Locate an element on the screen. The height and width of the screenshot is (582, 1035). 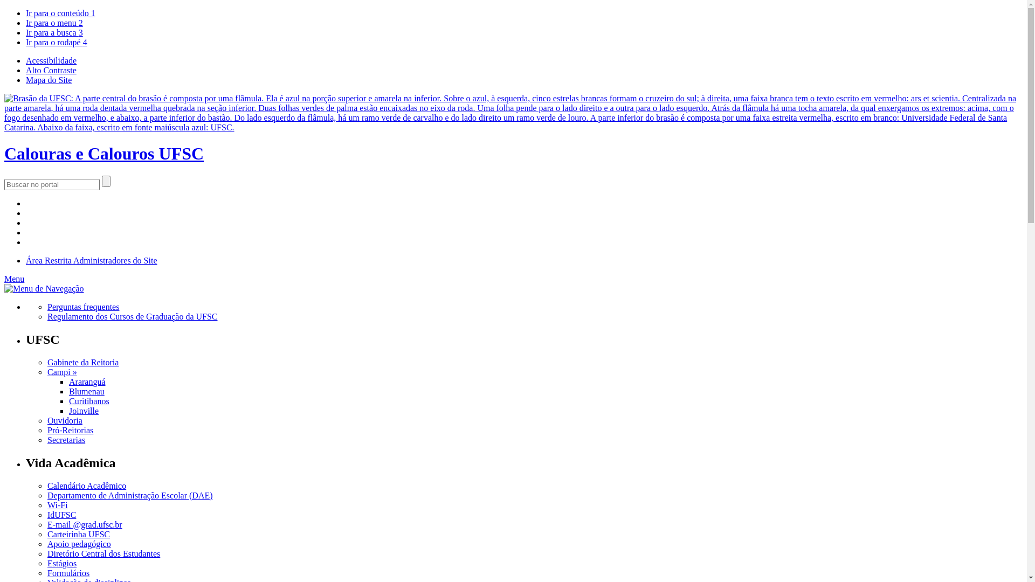
E-mail @grad.ufsc.br is located at coordinates (85, 524).